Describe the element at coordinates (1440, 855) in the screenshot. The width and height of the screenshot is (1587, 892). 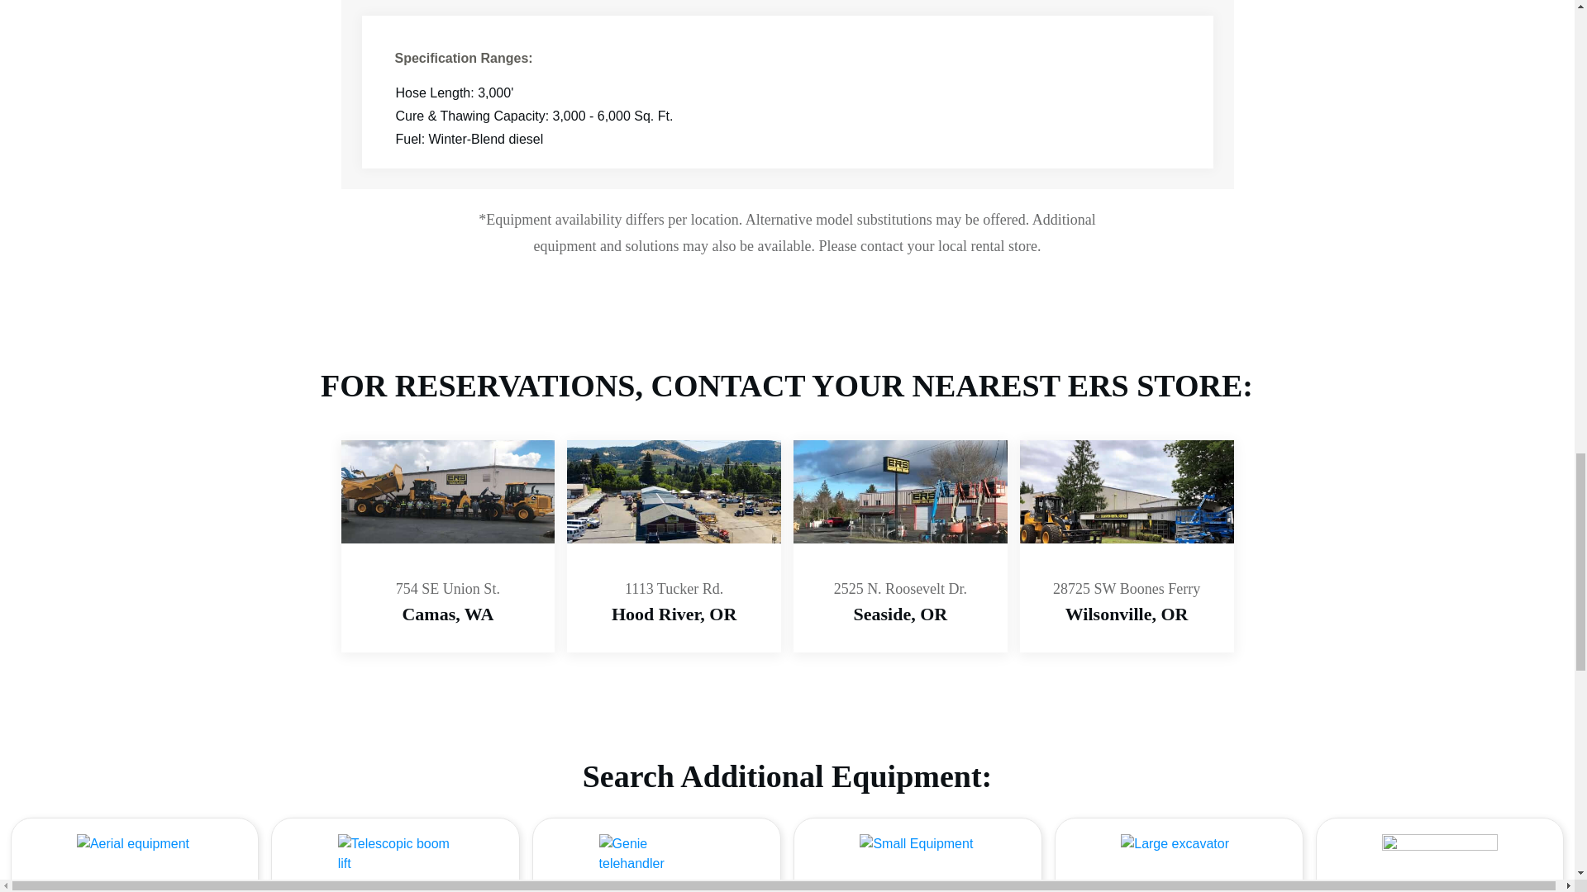
I see `VEHICLES` at that location.